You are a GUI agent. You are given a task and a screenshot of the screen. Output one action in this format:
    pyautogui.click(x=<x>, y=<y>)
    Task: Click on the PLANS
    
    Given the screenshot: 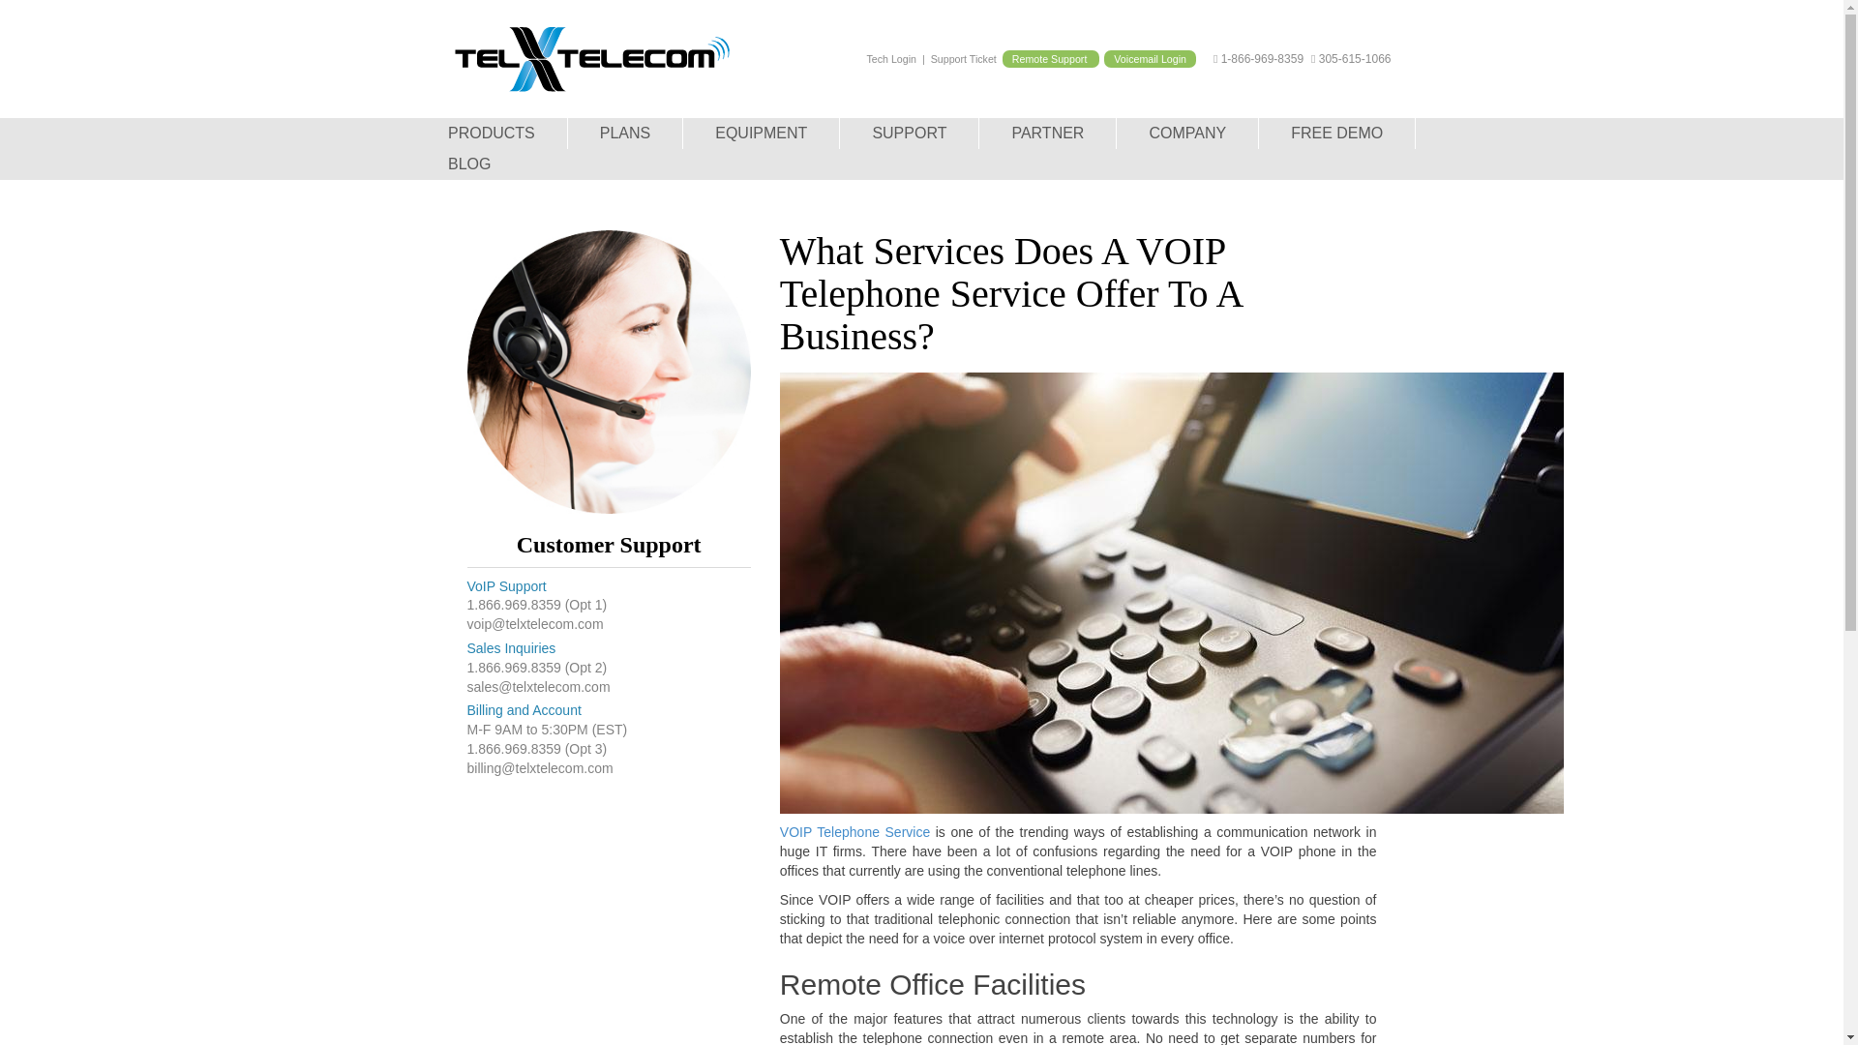 What is the action you would take?
    pyautogui.click(x=625, y=134)
    